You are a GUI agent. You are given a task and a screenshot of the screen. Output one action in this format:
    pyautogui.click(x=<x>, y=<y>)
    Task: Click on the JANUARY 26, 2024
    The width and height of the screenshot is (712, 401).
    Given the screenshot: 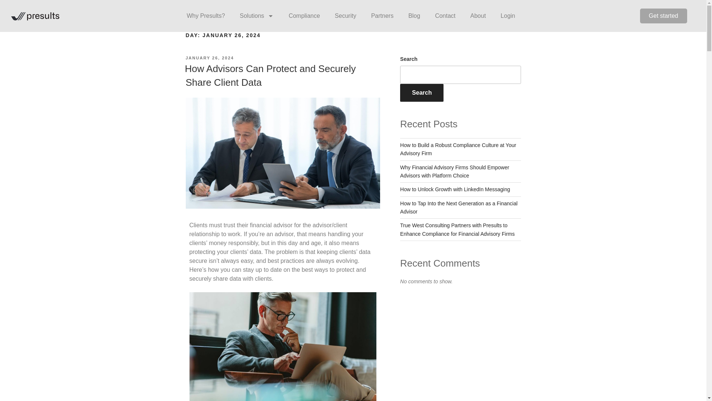 What is the action you would take?
    pyautogui.click(x=209, y=58)
    